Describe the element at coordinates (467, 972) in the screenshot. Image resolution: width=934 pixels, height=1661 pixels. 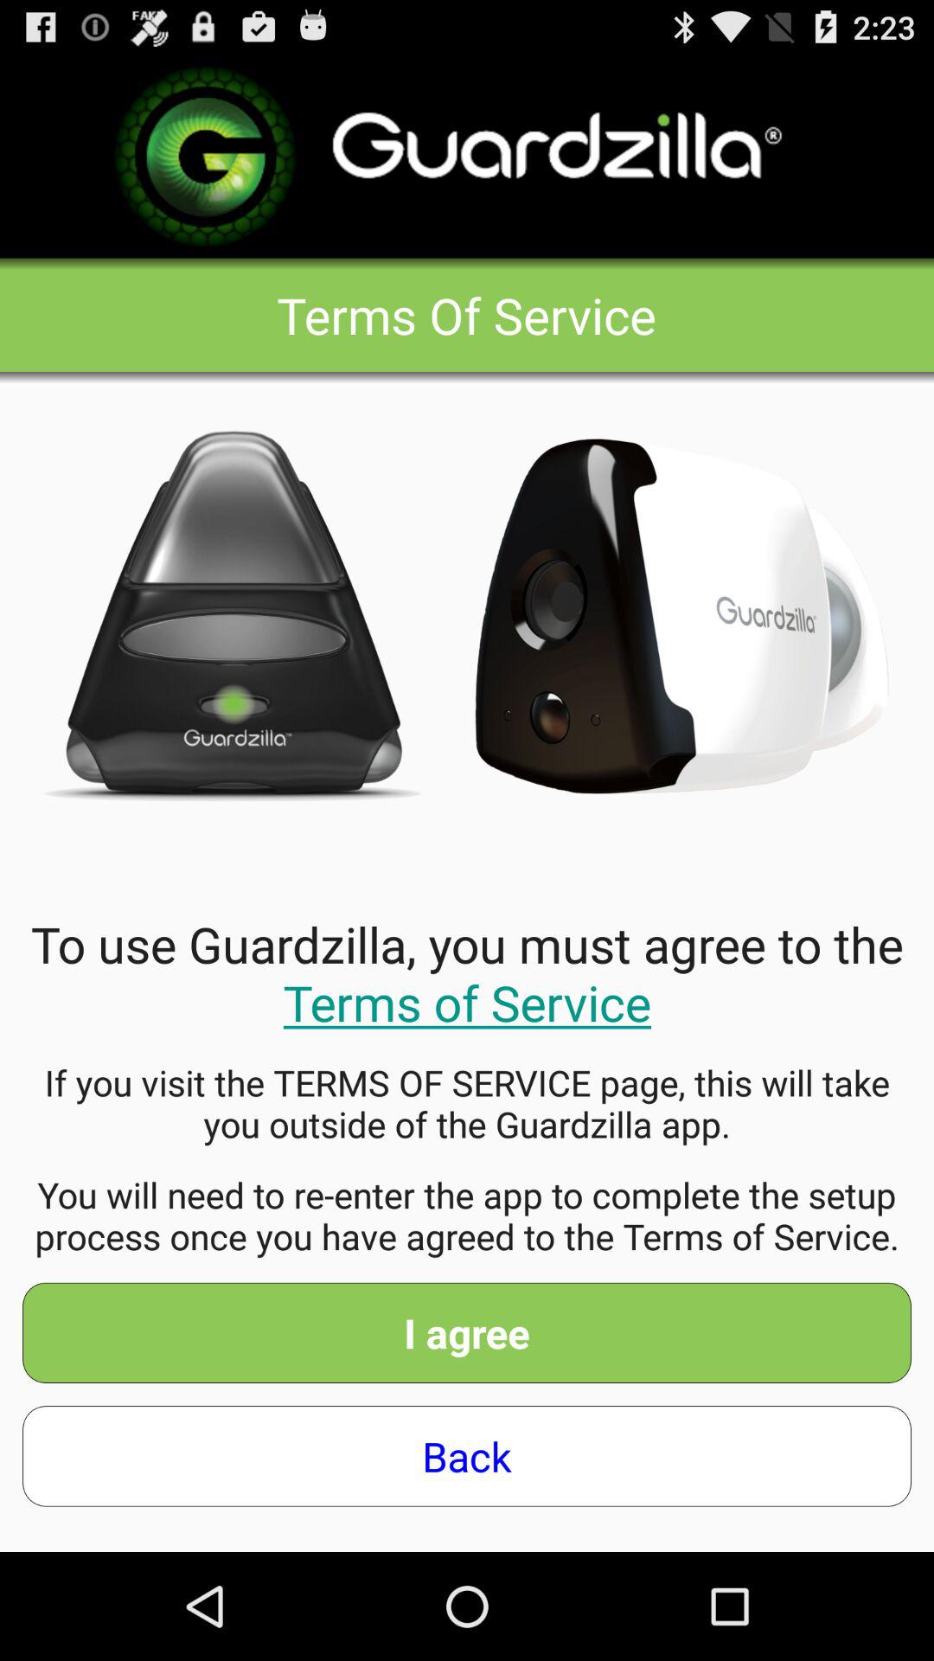
I see `jump until to use guardzilla item` at that location.